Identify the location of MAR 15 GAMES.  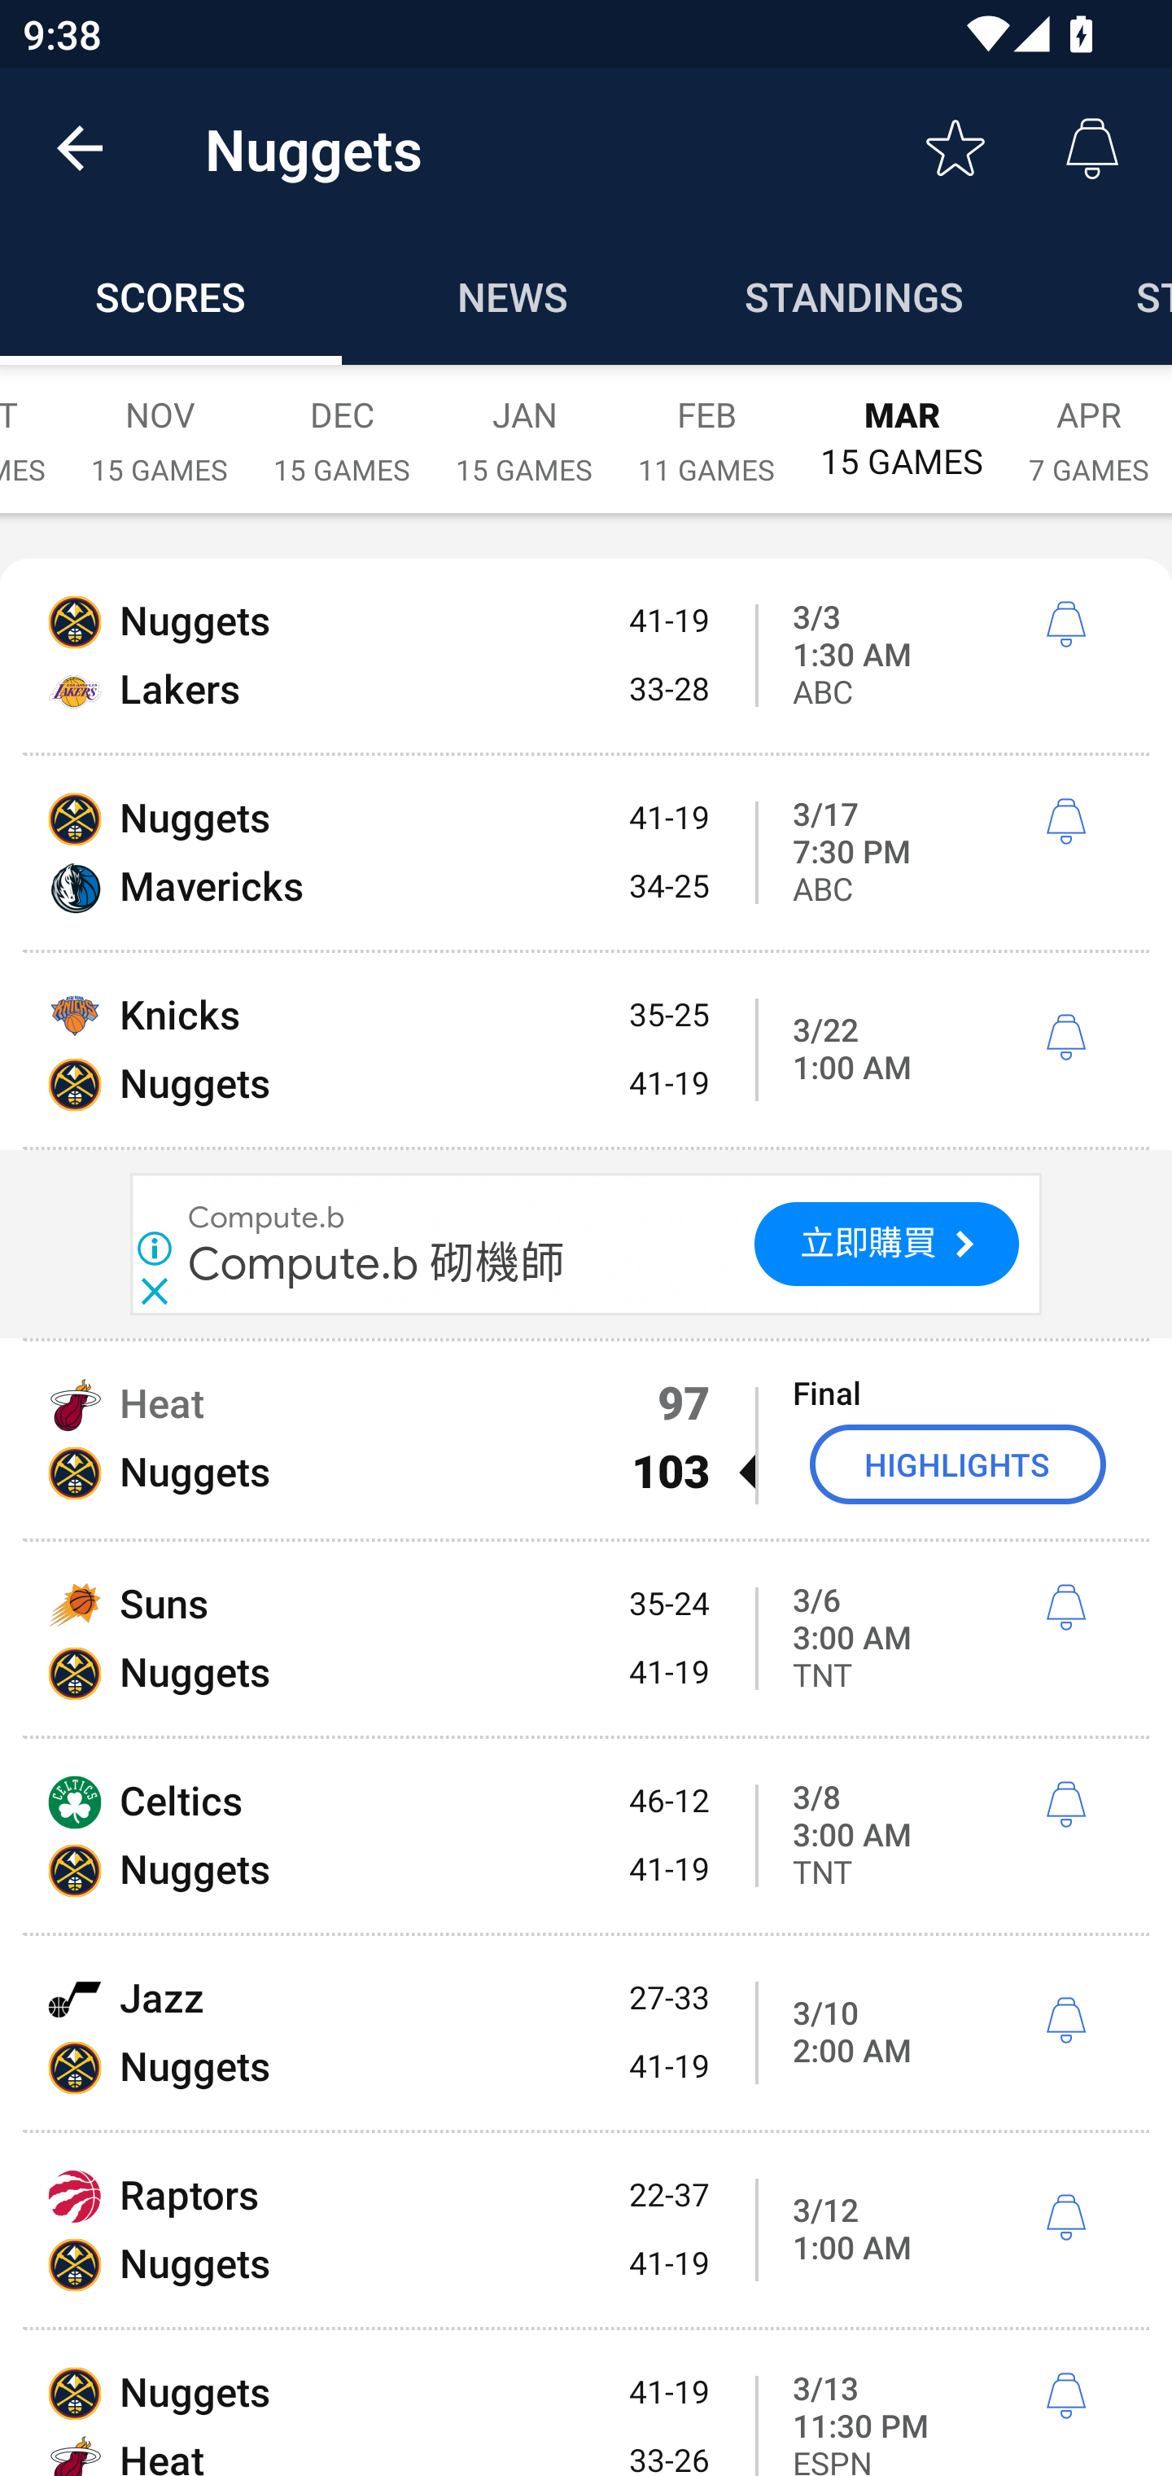
(902, 423).